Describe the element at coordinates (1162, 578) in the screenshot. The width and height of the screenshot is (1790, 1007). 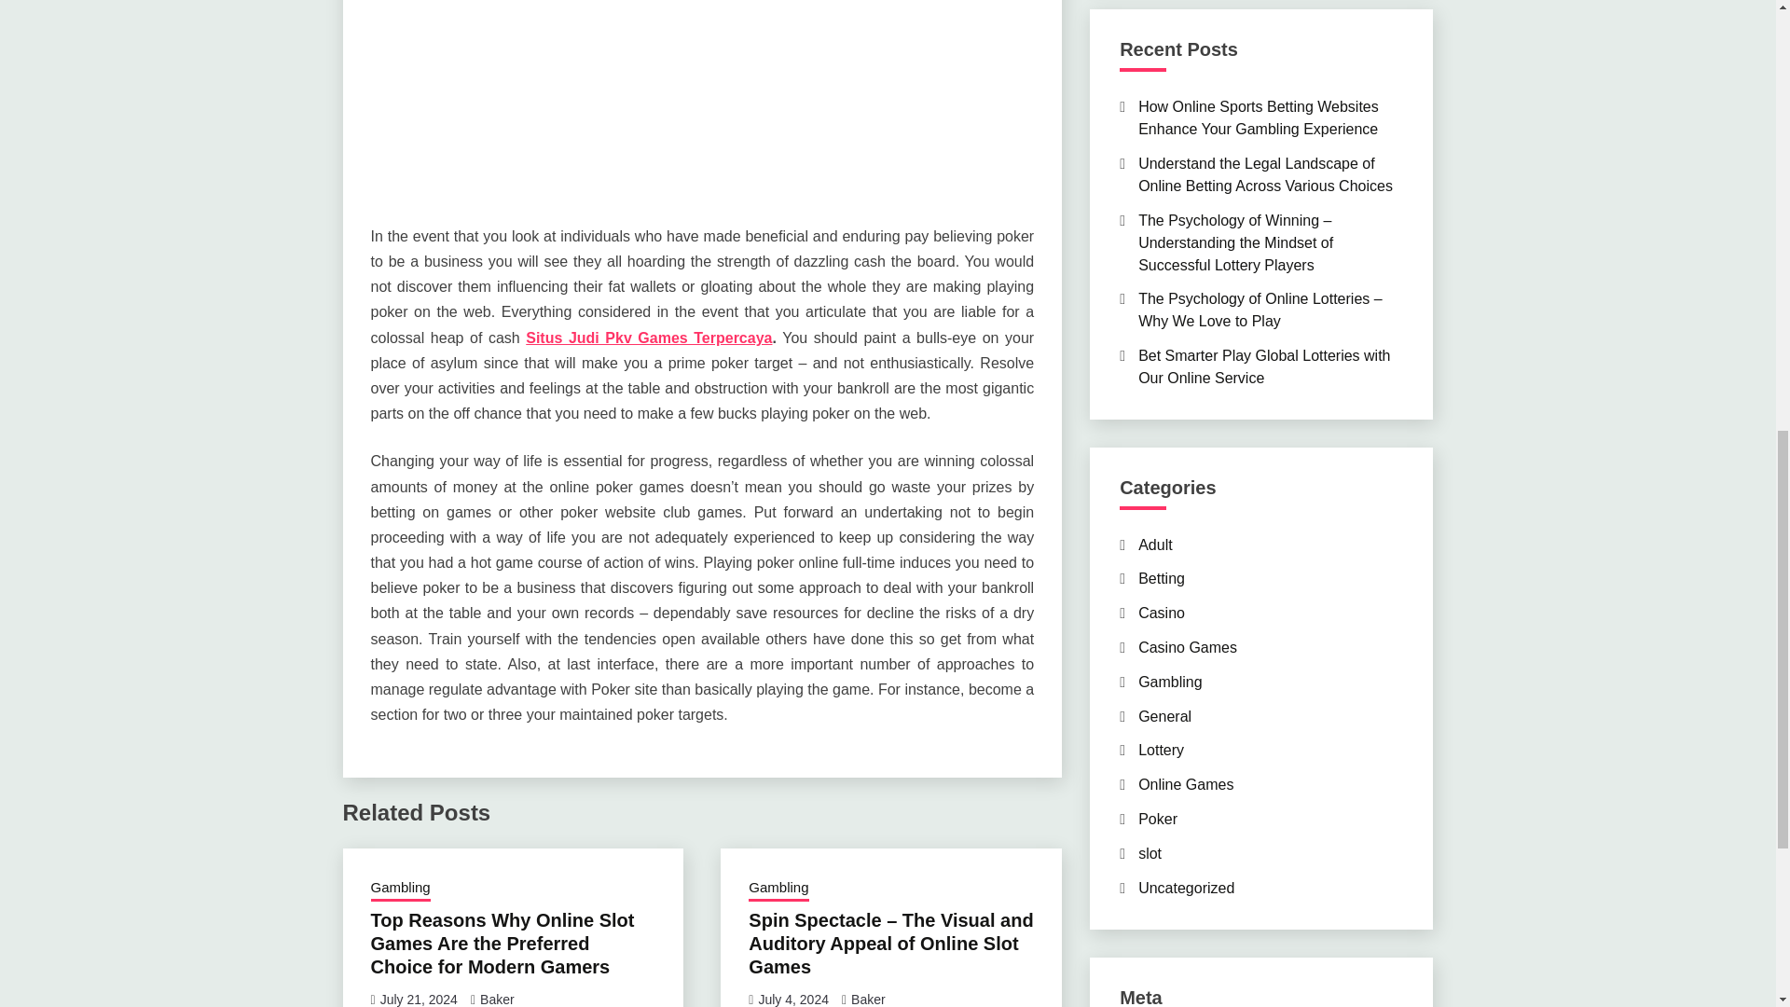
I see `Betting` at that location.